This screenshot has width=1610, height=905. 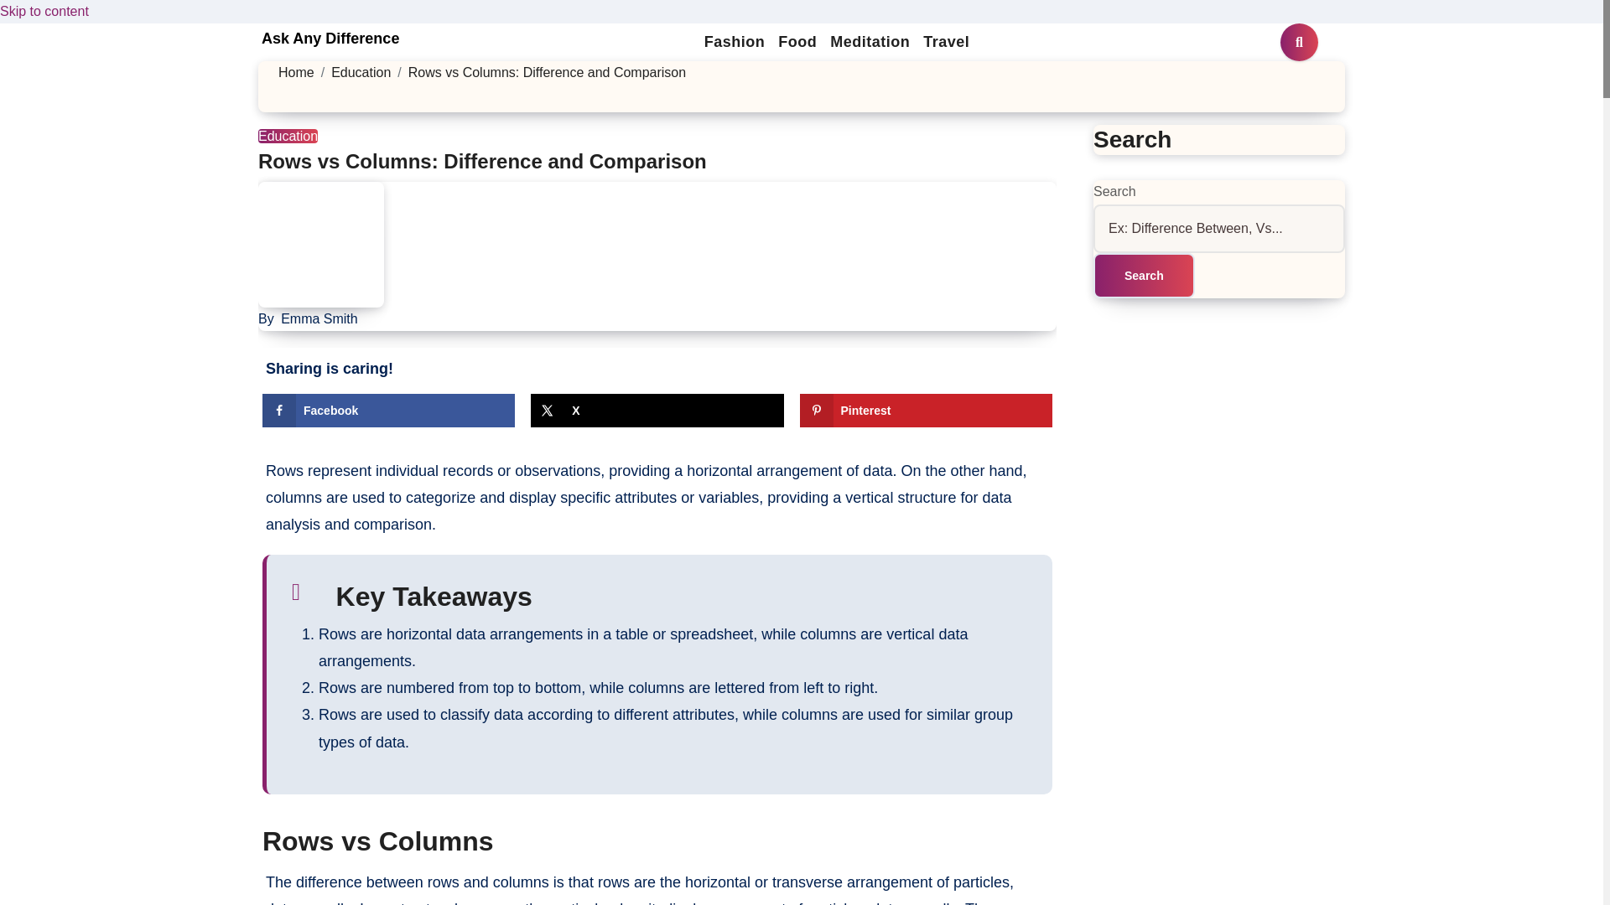 What do you see at coordinates (44, 11) in the screenshot?
I see `Skip to content` at bounding box center [44, 11].